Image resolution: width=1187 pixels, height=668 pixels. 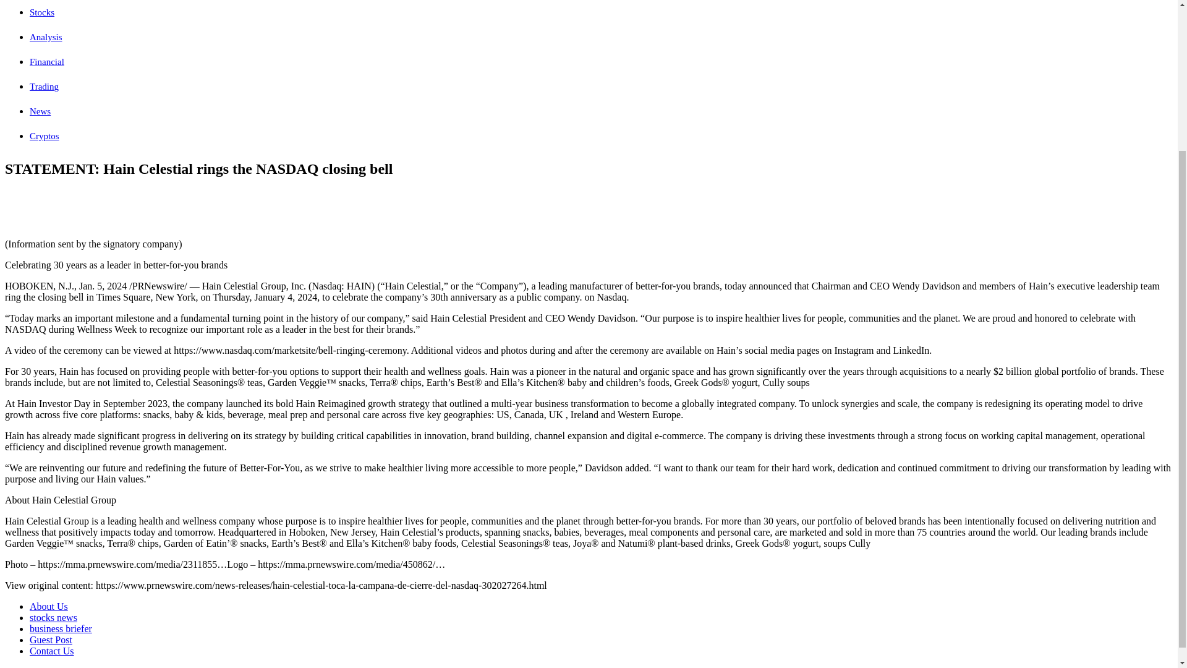 I want to click on About Us, so click(x=48, y=606).